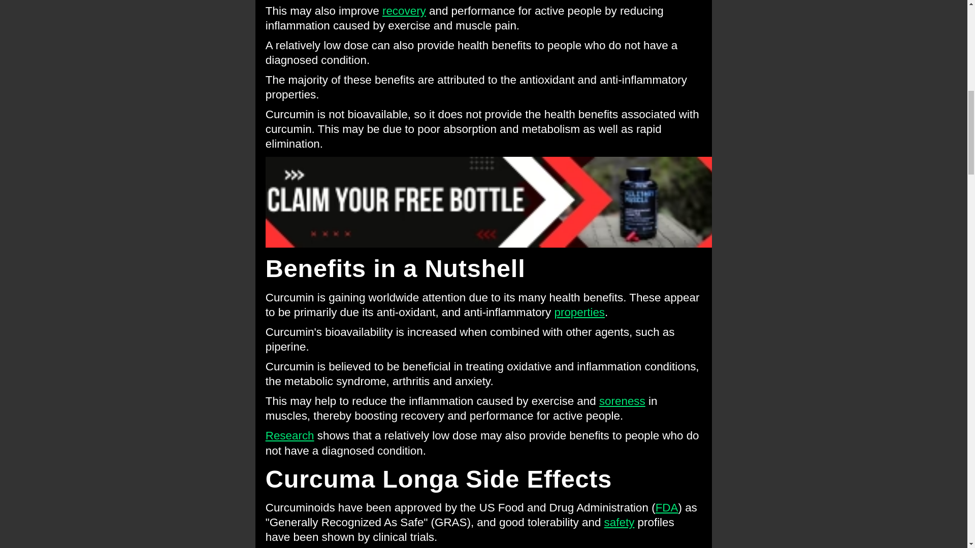 This screenshot has width=975, height=548. What do you see at coordinates (404, 10) in the screenshot?
I see `recovery` at bounding box center [404, 10].